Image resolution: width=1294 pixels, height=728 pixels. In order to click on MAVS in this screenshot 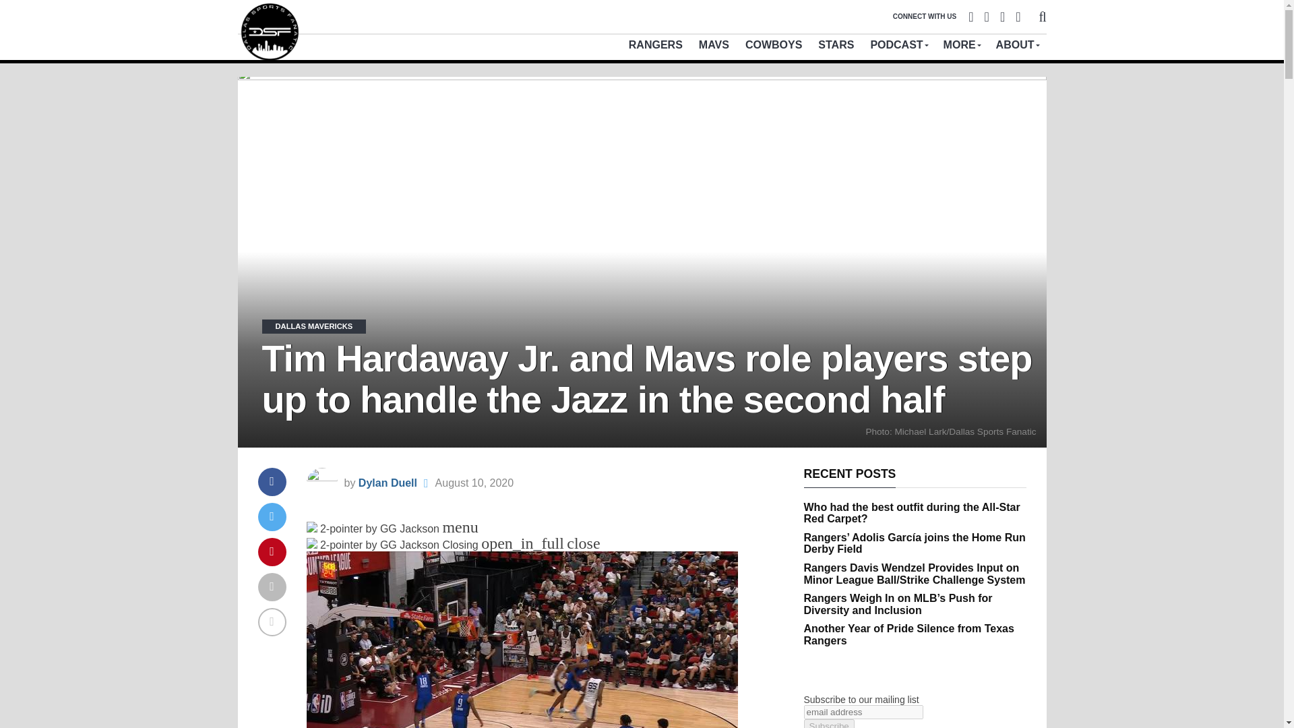, I will do `click(714, 44)`.